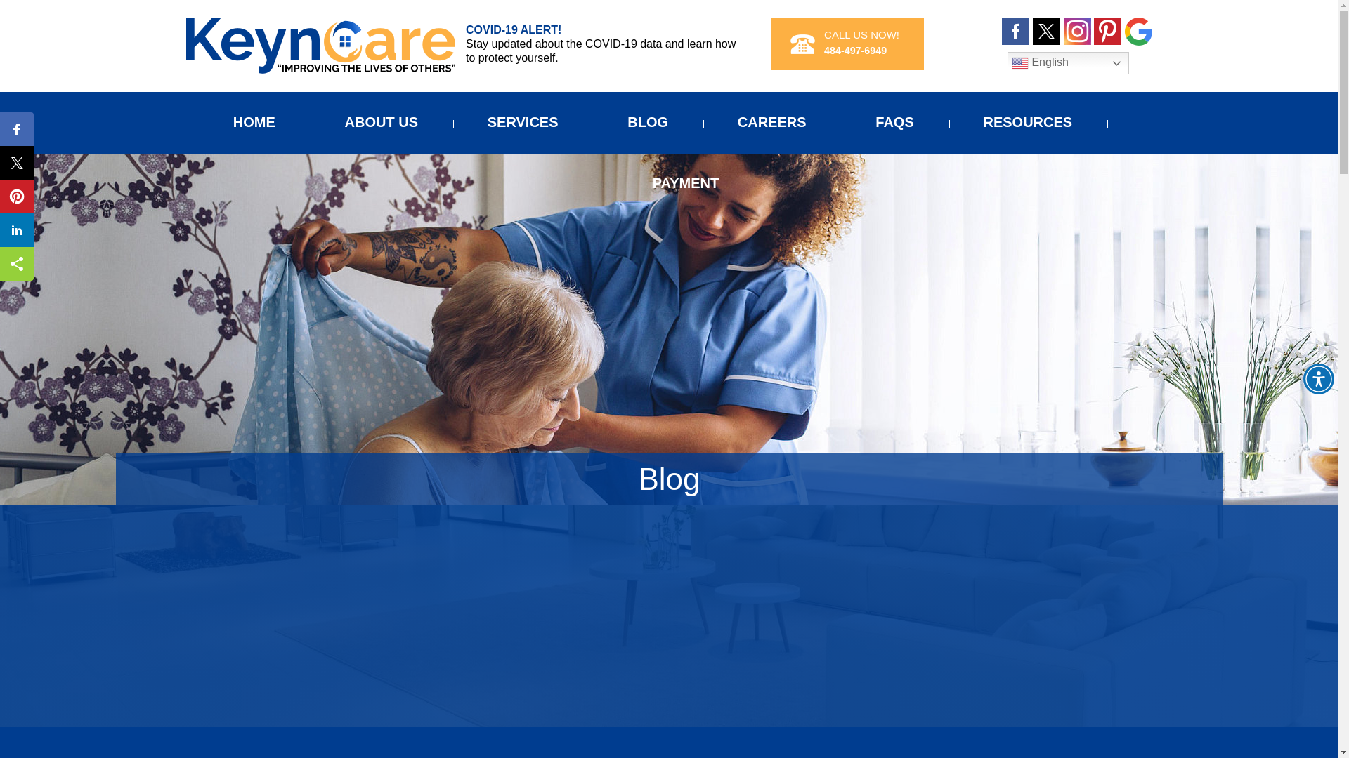  What do you see at coordinates (647, 122) in the screenshot?
I see `BLOG` at bounding box center [647, 122].